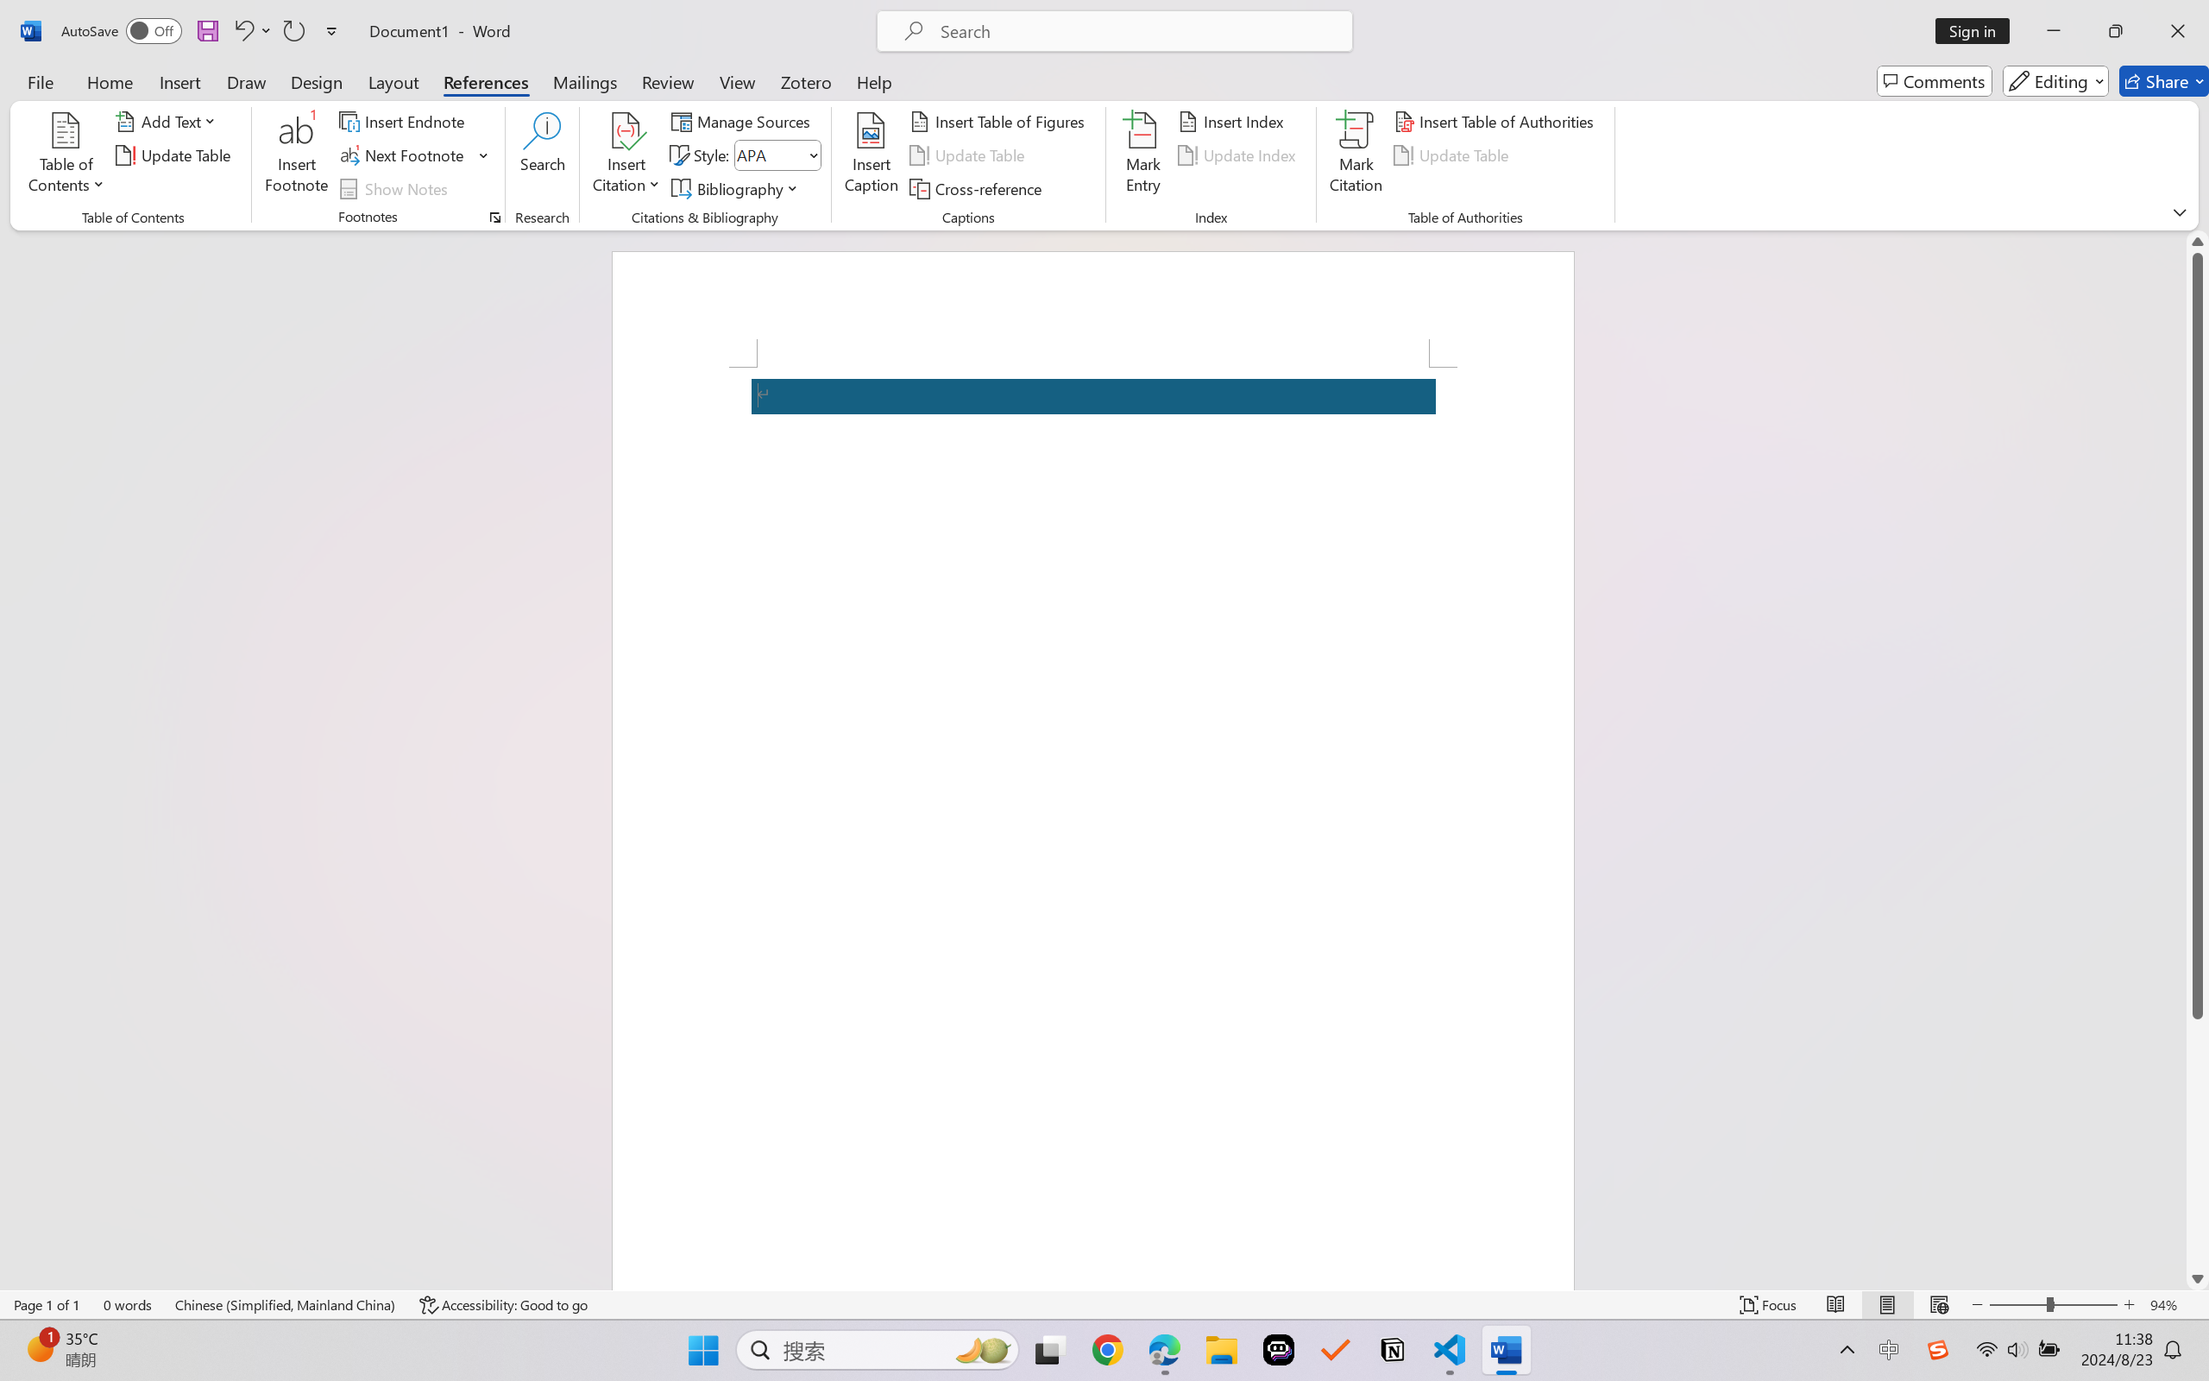 This screenshot has width=2209, height=1381. Describe the element at coordinates (297, 155) in the screenshot. I see `Insert Footnote` at that location.